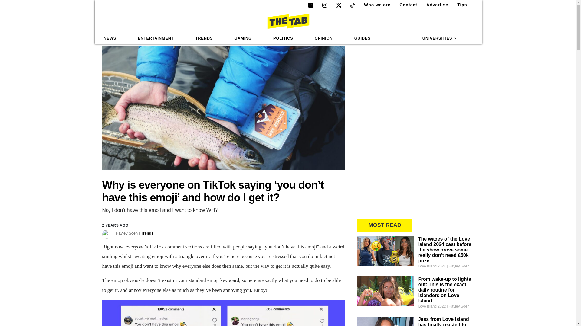 The width and height of the screenshot is (581, 326). Describe the element at coordinates (110, 38) in the screenshot. I see `NEWS` at that location.